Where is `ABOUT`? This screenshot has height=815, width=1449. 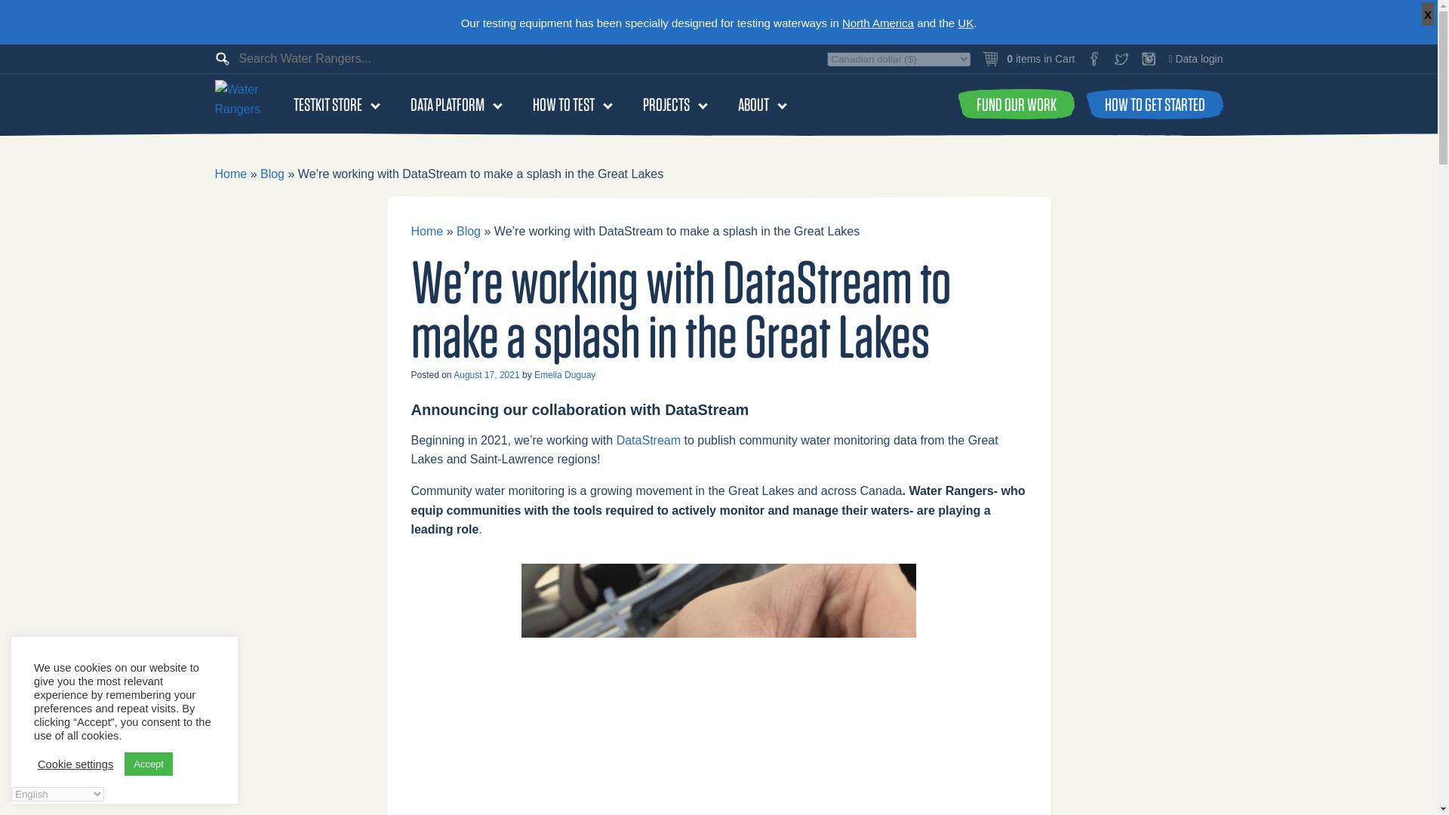
ABOUT is located at coordinates (753, 103).